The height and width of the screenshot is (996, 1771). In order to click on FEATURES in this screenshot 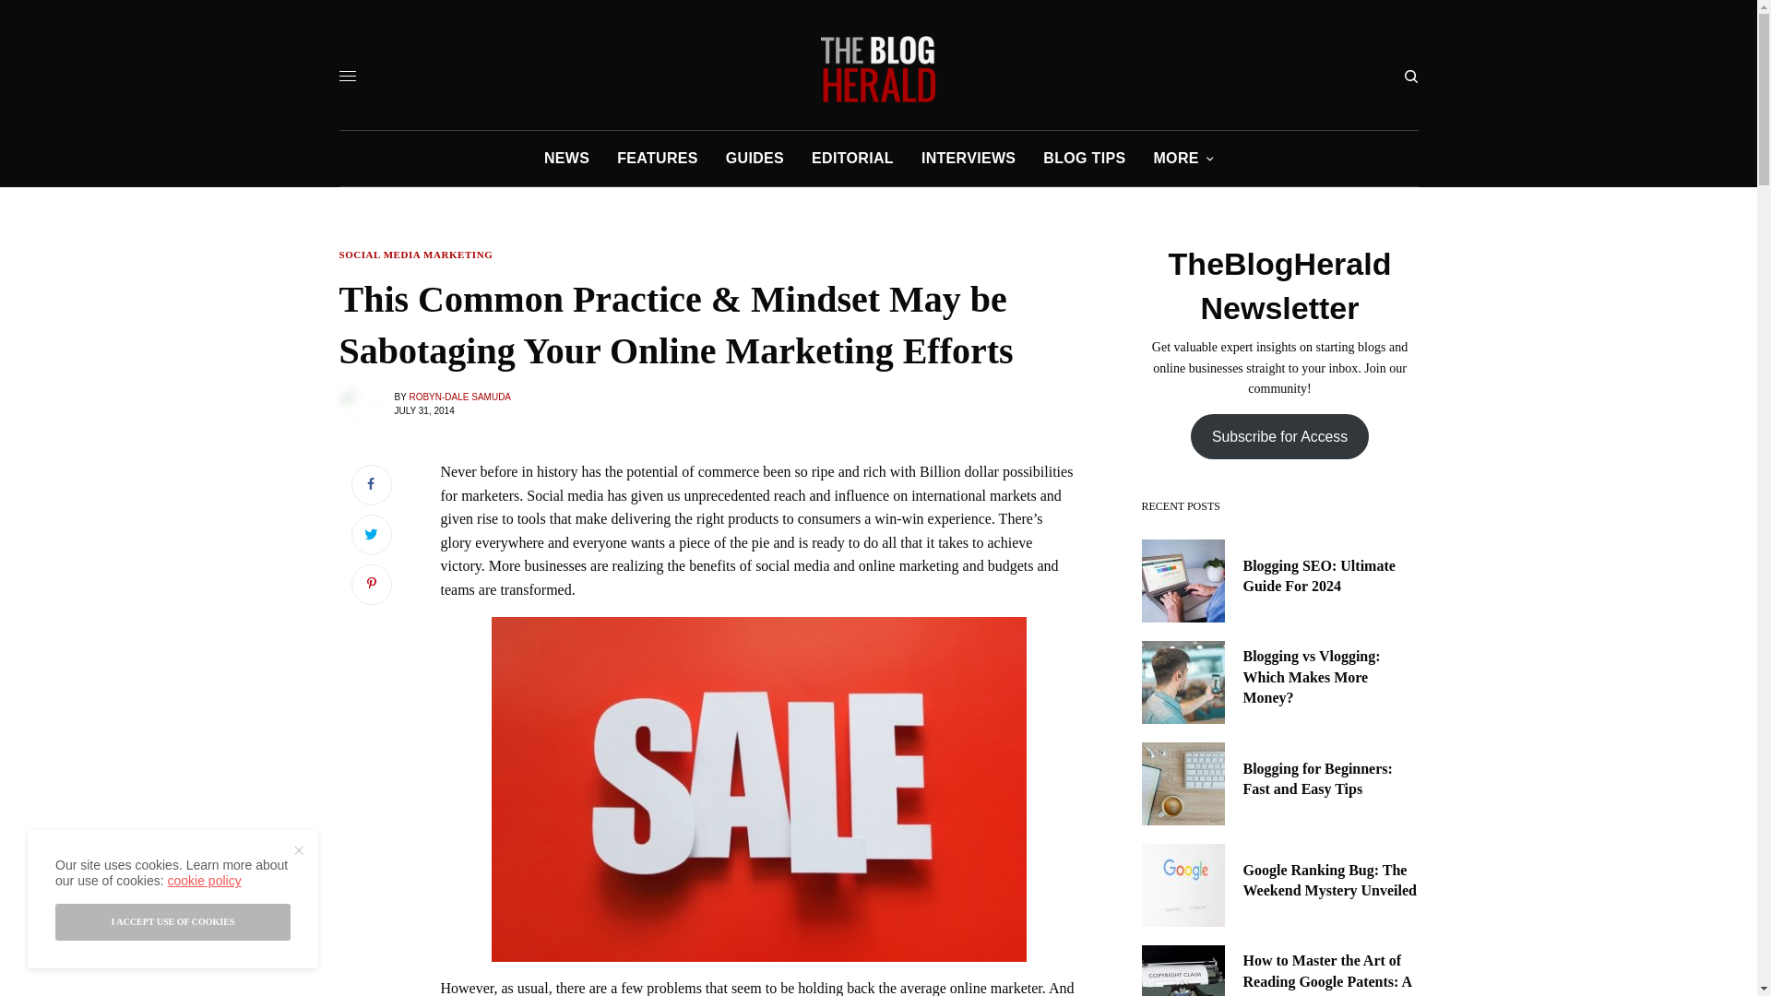, I will do `click(657, 158)`.